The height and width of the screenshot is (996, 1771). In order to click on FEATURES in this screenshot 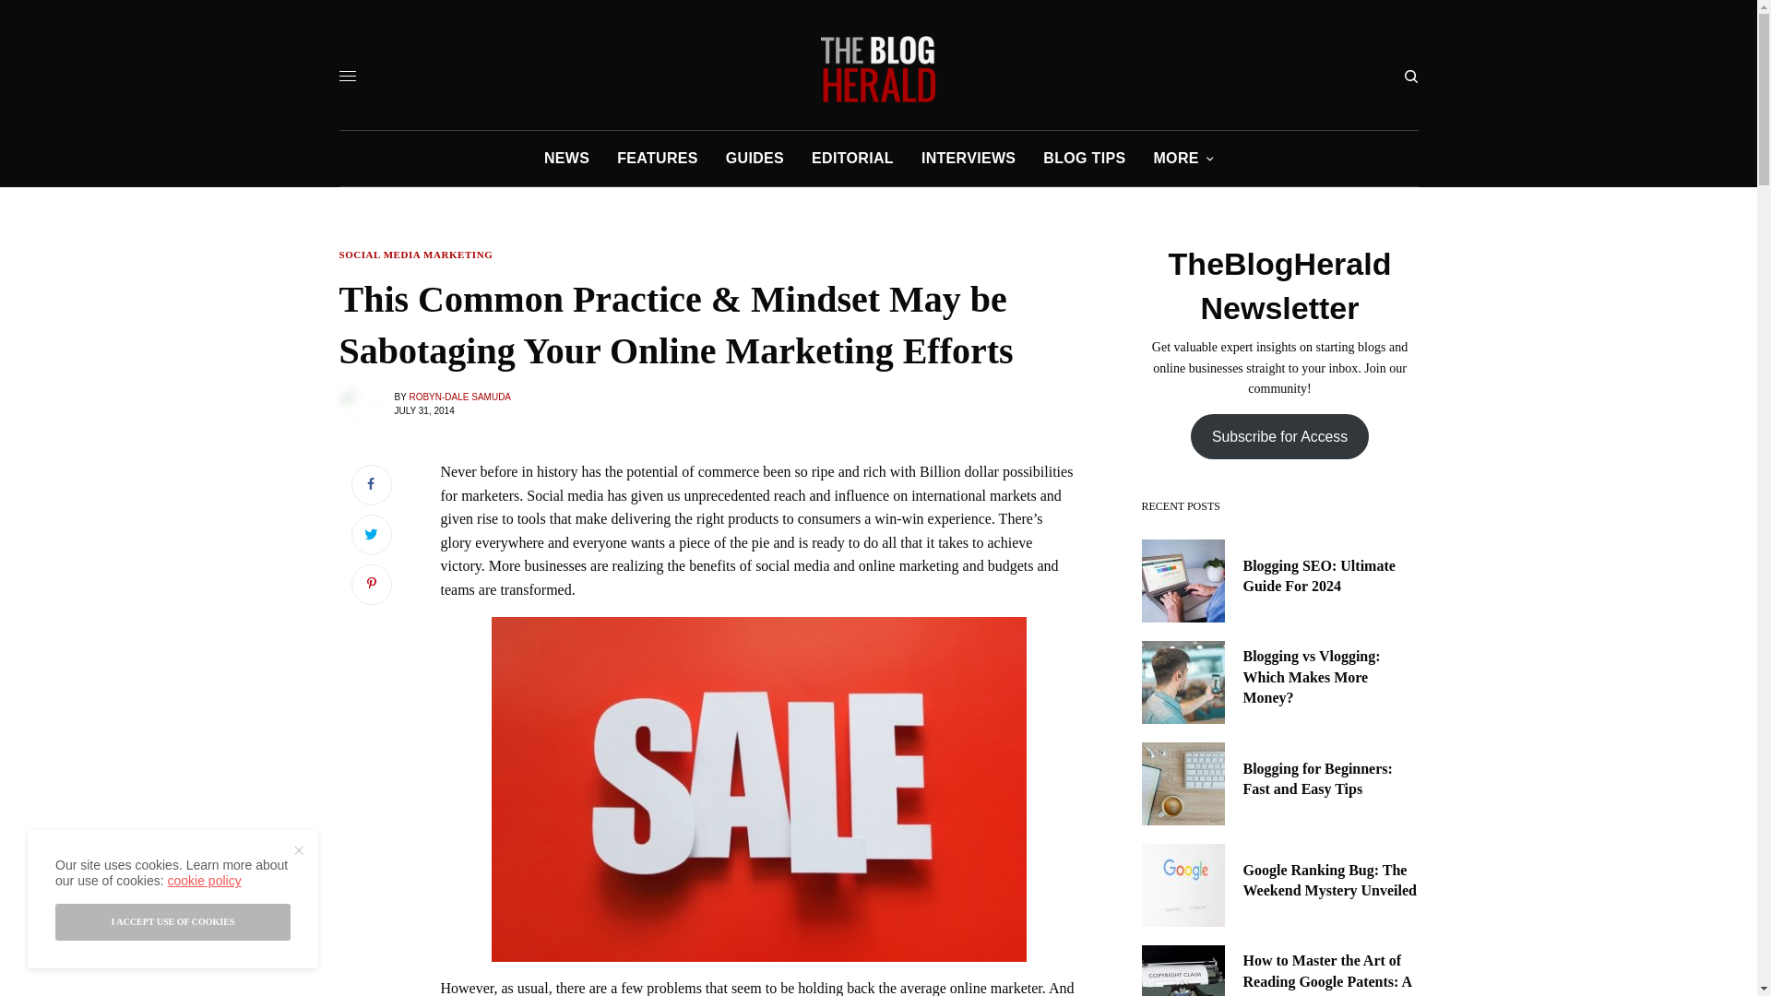, I will do `click(657, 158)`.